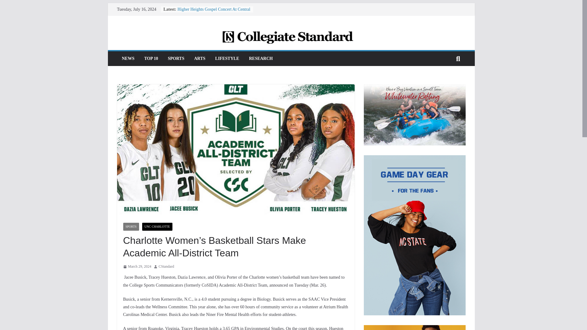 This screenshot has height=330, width=587. I want to click on SPORTS, so click(176, 59).